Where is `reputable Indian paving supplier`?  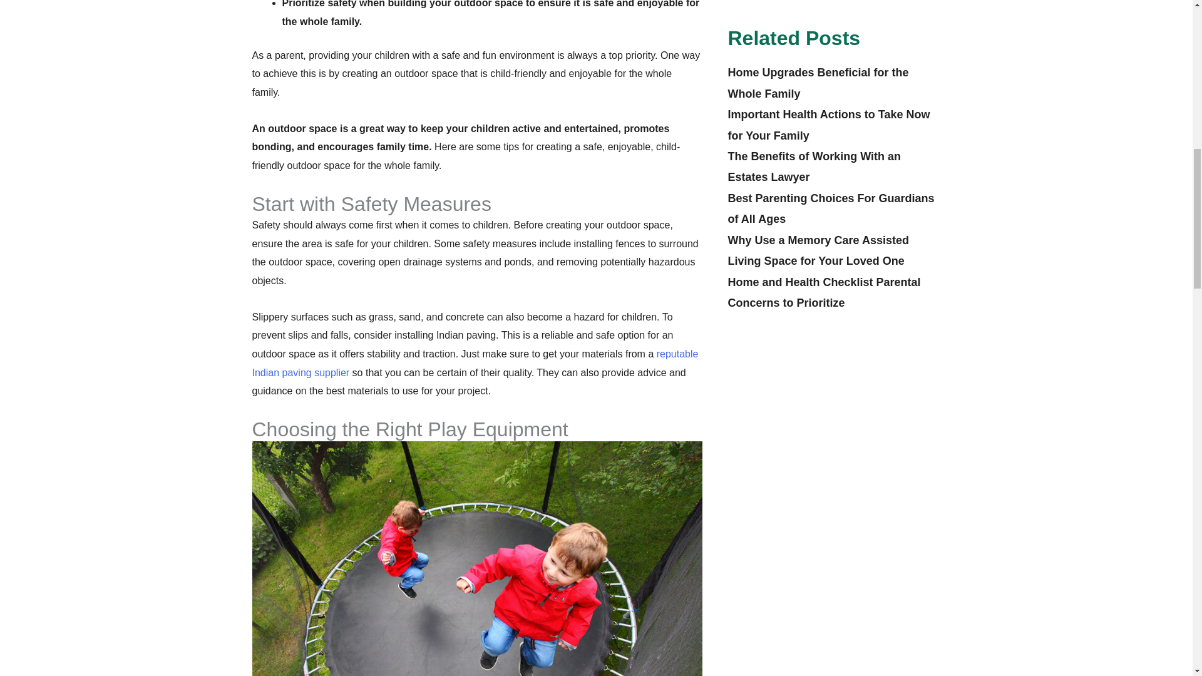
reputable Indian paving supplier is located at coordinates (475, 363).